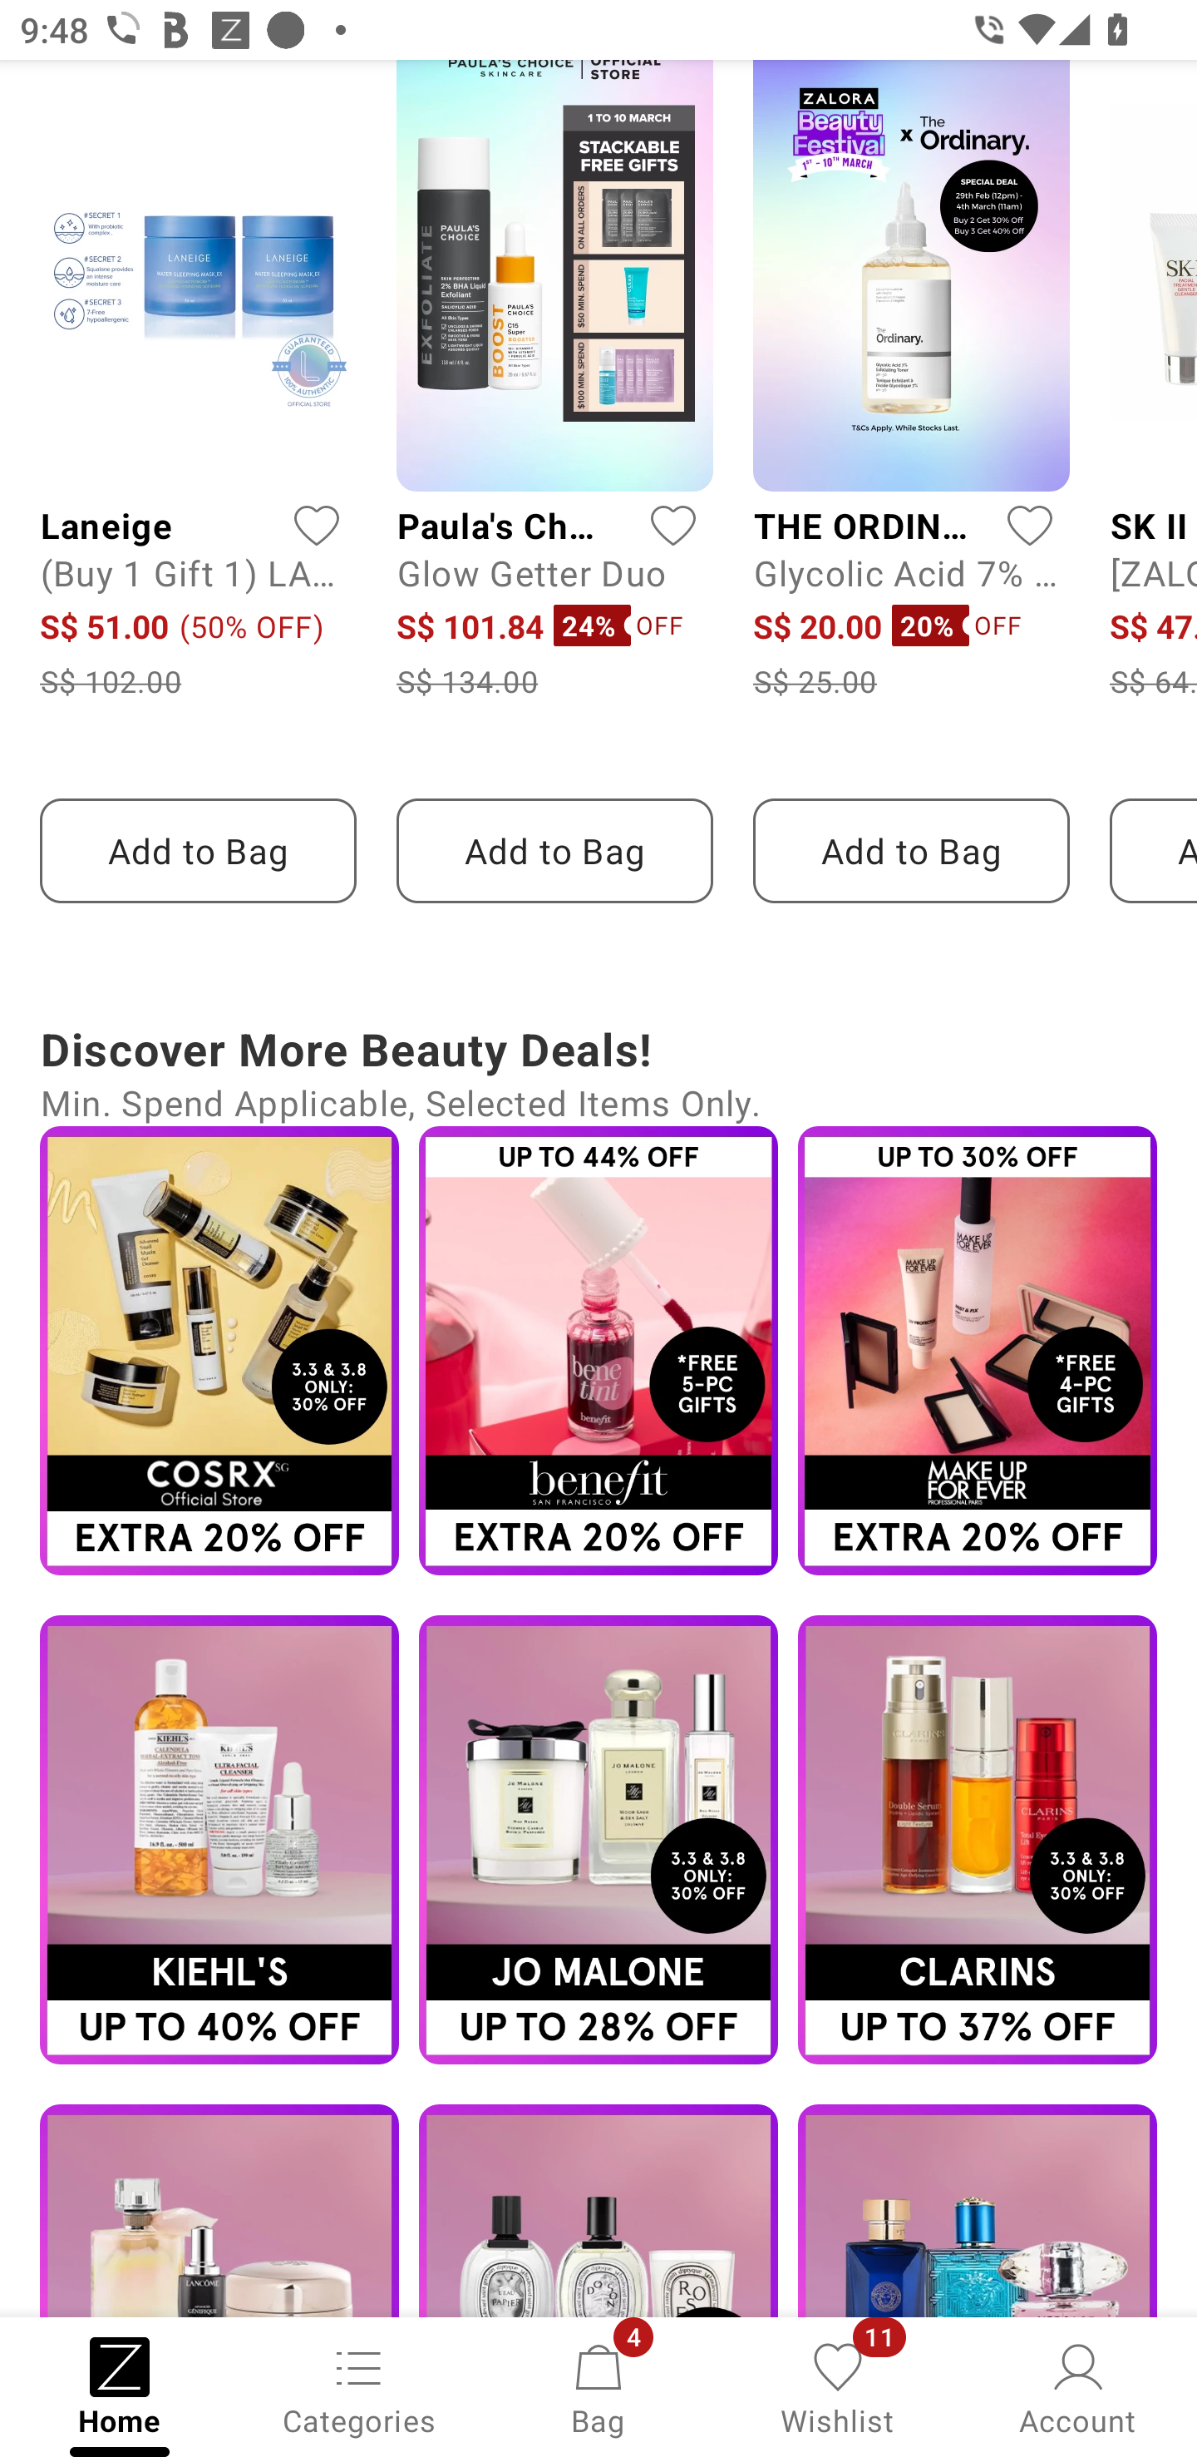  I want to click on Account, so click(1077, 2387).